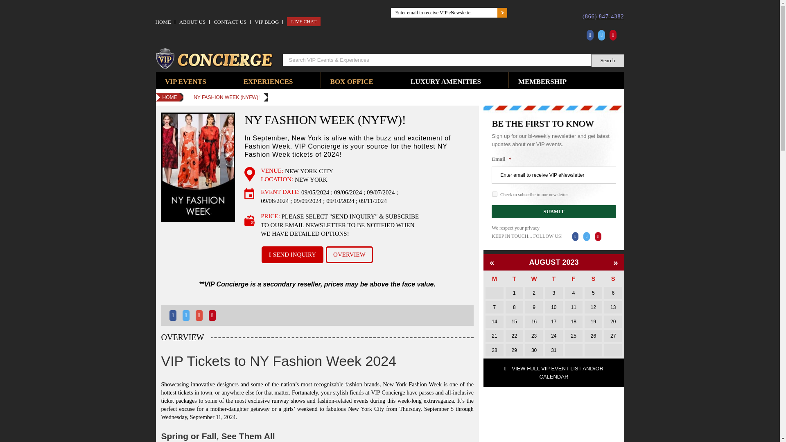 This screenshot has height=442, width=786. Describe the element at coordinates (445, 80) in the screenshot. I see `LUXURY AMENITIES` at that location.